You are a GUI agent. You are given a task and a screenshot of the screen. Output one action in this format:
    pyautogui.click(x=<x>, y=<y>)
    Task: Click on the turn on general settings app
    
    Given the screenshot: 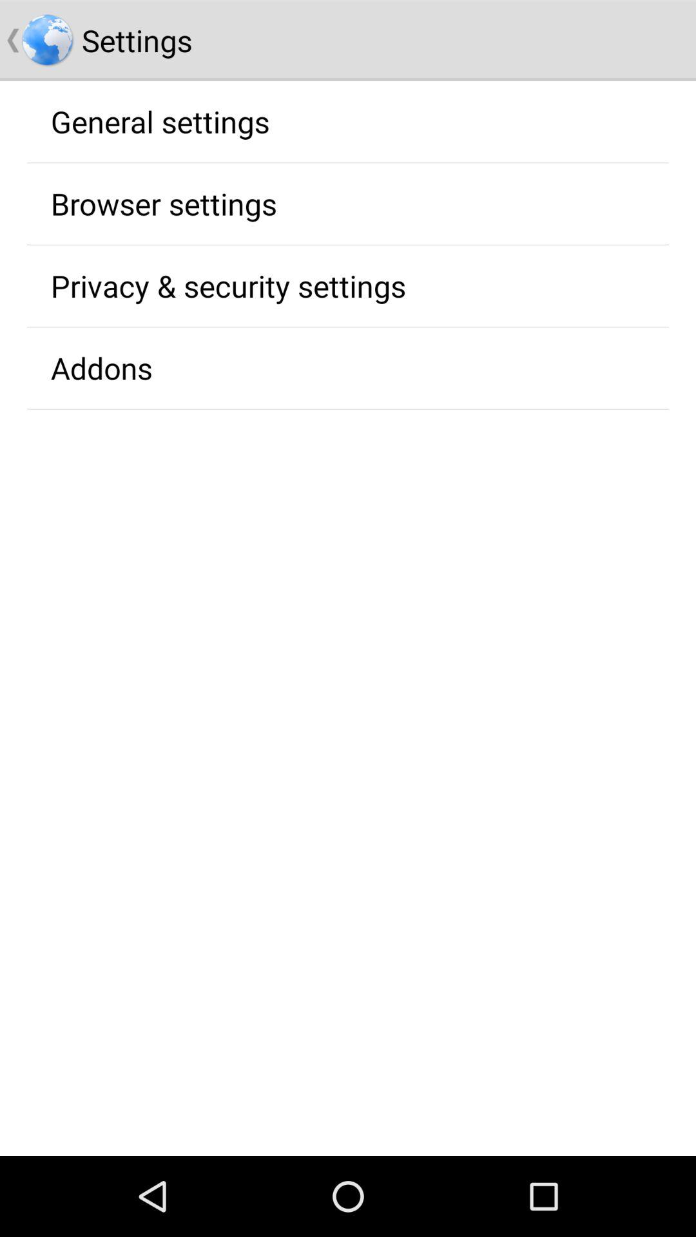 What is the action you would take?
    pyautogui.click(x=160, y=121)
    